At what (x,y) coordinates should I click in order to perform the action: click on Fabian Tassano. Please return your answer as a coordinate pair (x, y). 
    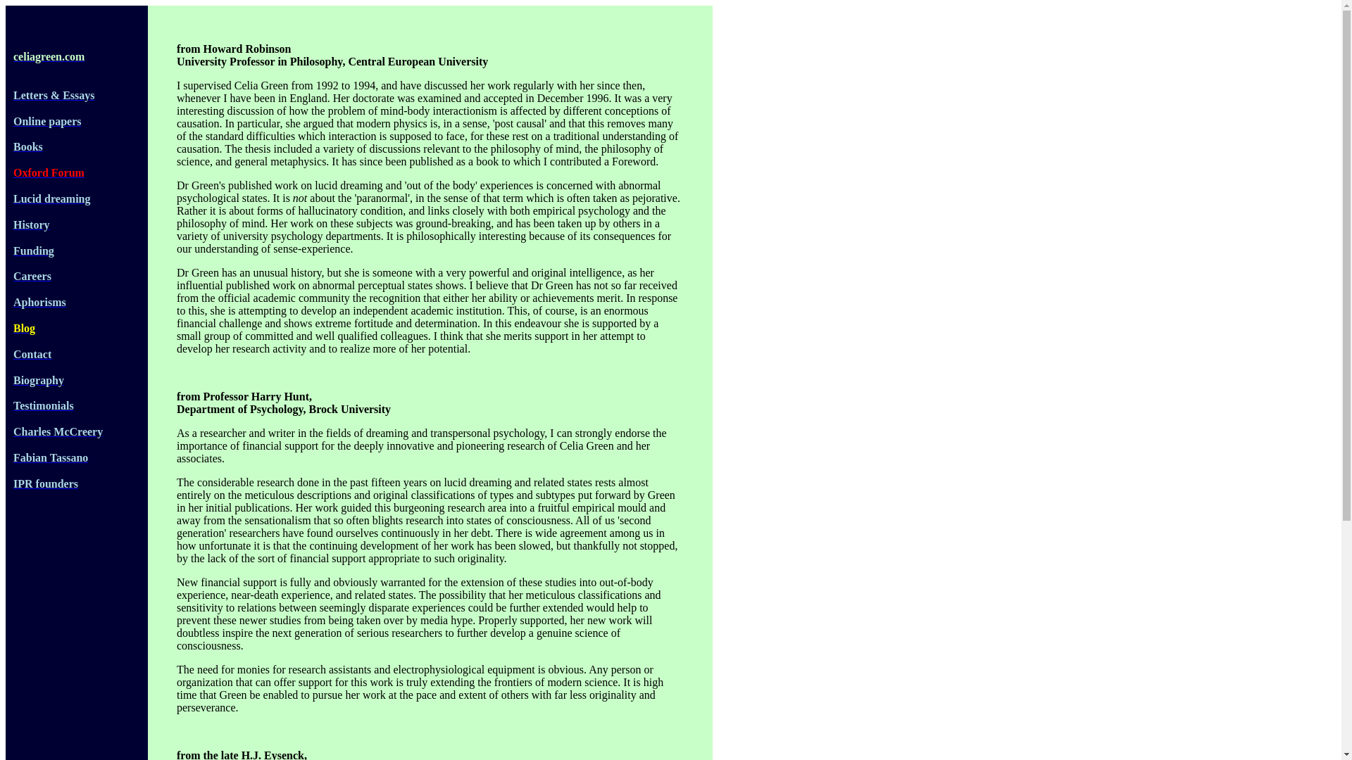
    Looking at the image, I should click on (46, 457).